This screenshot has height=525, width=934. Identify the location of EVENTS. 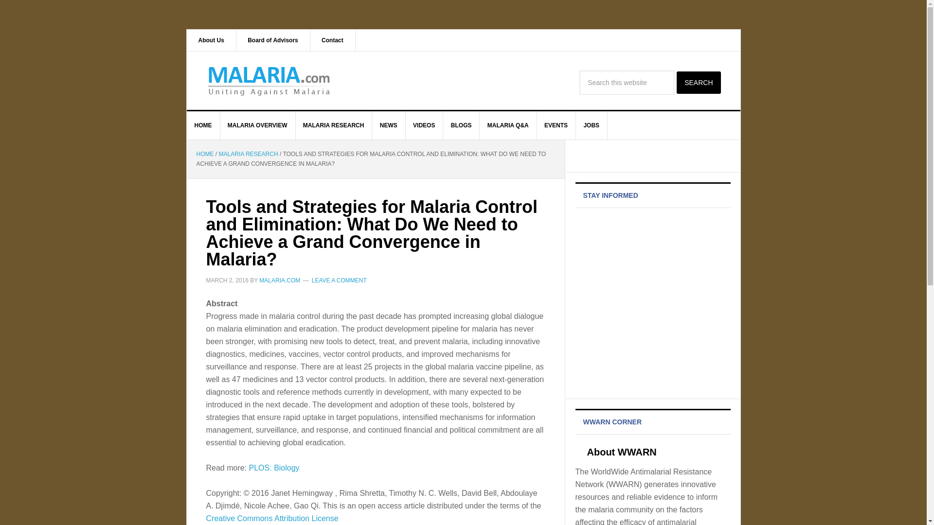
(556, 125).